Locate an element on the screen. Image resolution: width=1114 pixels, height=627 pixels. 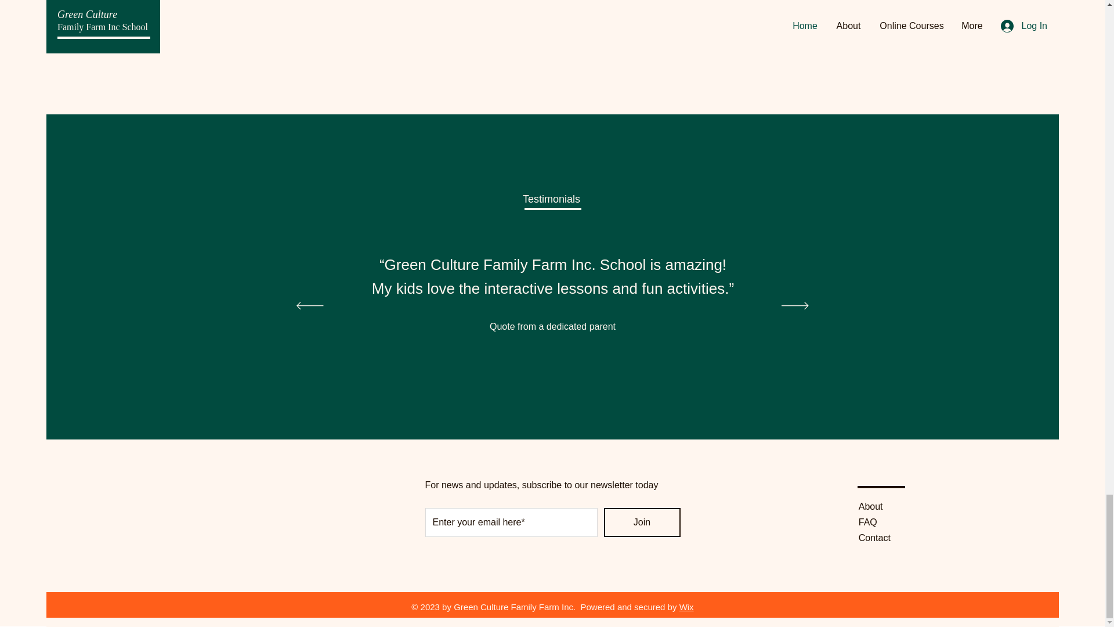
FAQ is located at coordinates (868, 522).